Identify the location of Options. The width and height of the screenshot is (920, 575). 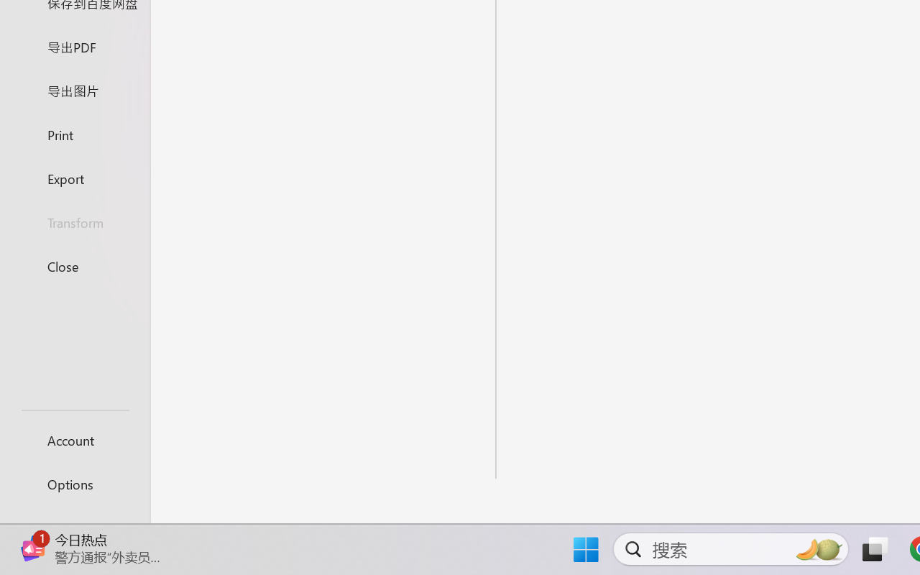
(75, 484).